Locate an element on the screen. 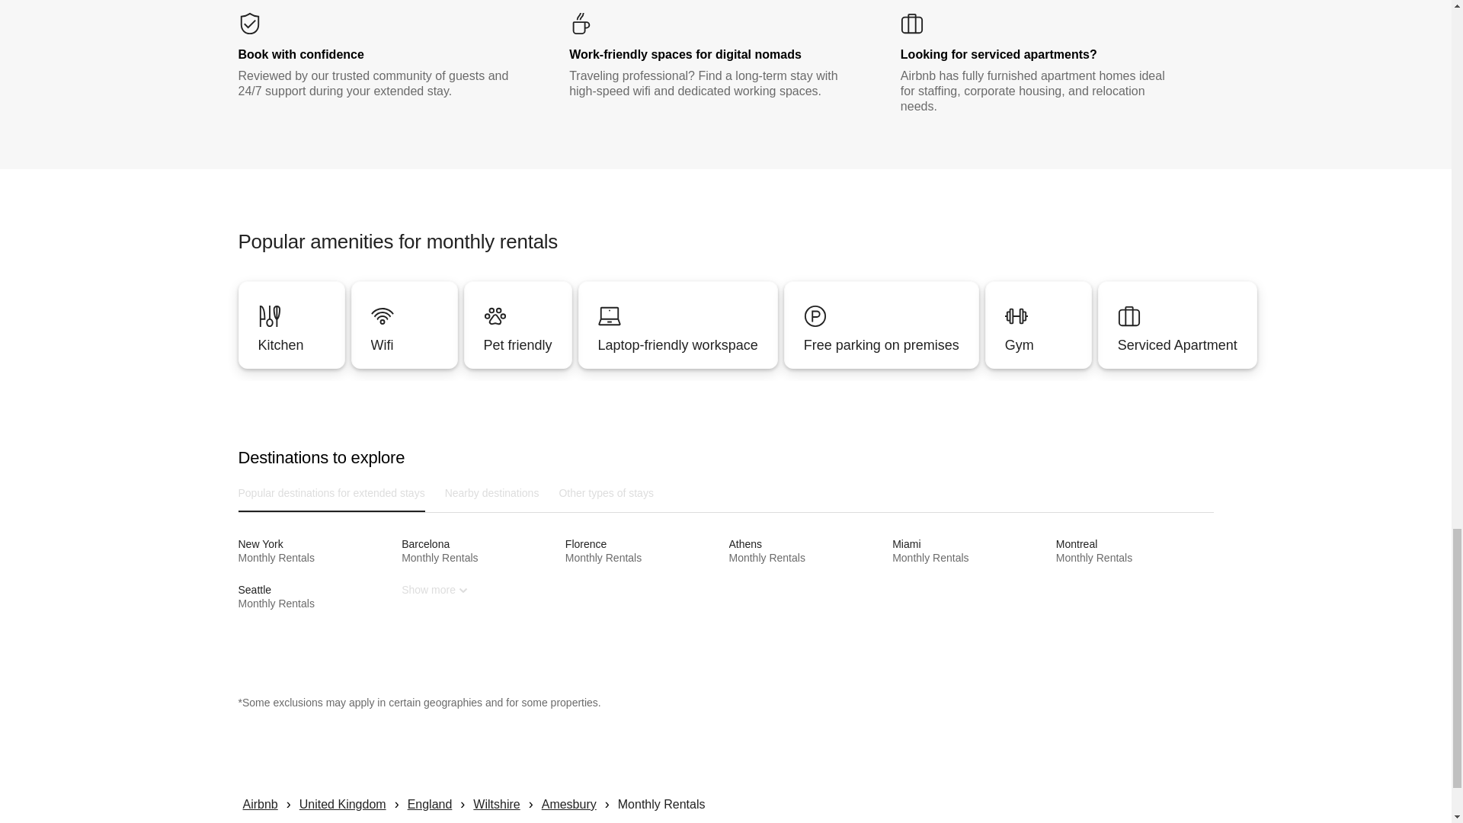  Laptop-friendly workspace is located at coordinates (404, 325).